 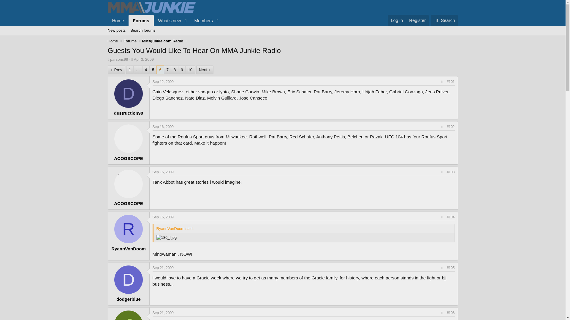 What do you see at coordinates (130, 41) in the screenshot?
I see `Forums` at bounding box center [130, 41].